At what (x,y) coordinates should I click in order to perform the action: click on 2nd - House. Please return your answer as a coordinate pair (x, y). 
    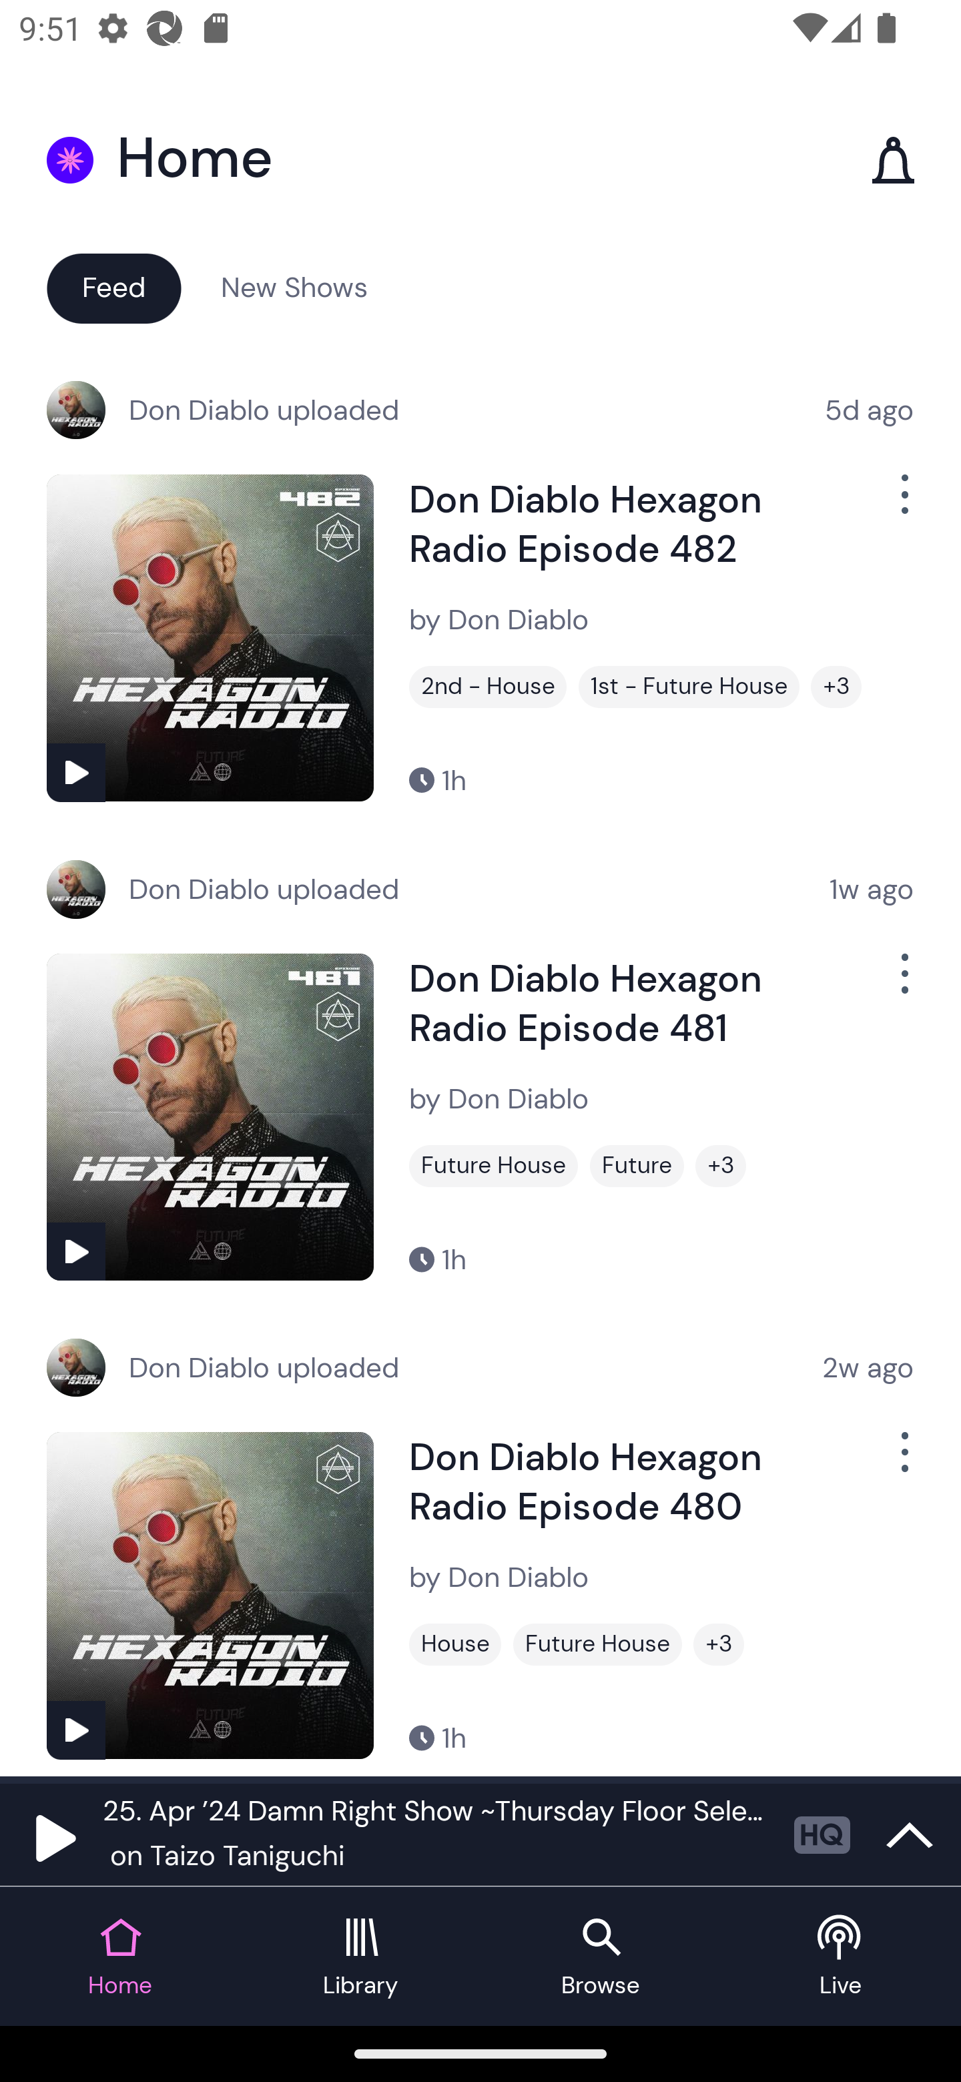
    Looking at the image, I should click on (488, 687).